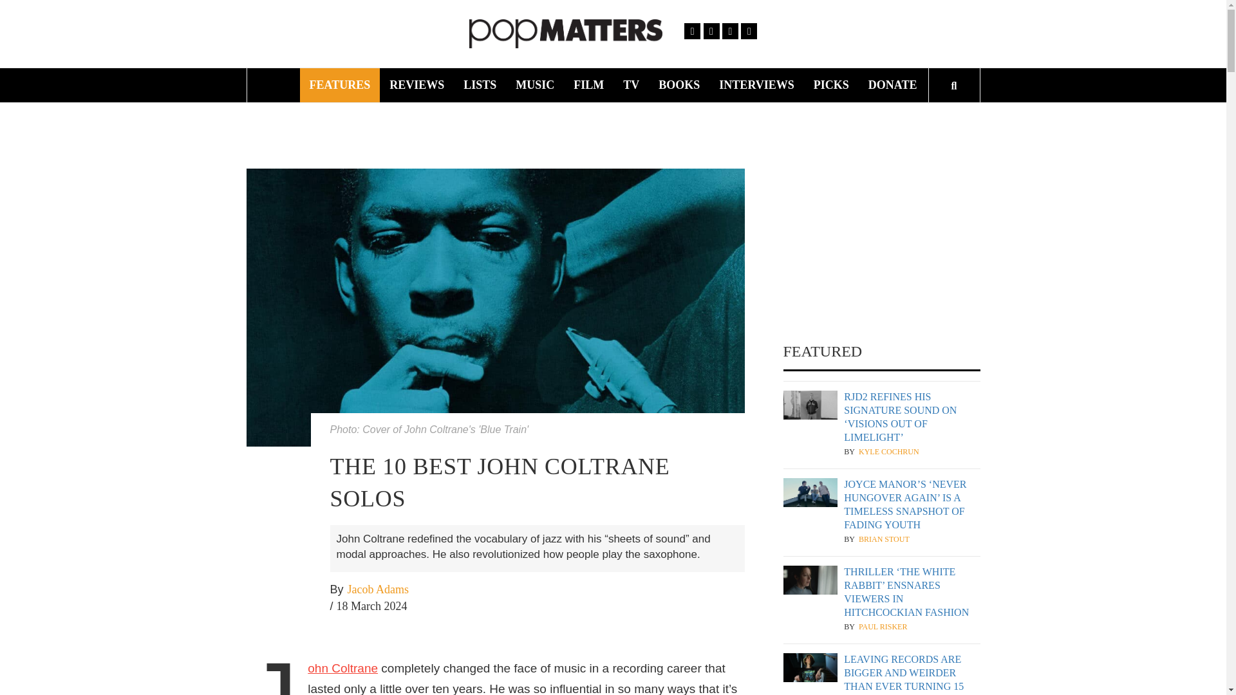  What do you see at coordinates (748, 31) in the screenshot?
I see `Spotify` at bounding box center [748, 31].